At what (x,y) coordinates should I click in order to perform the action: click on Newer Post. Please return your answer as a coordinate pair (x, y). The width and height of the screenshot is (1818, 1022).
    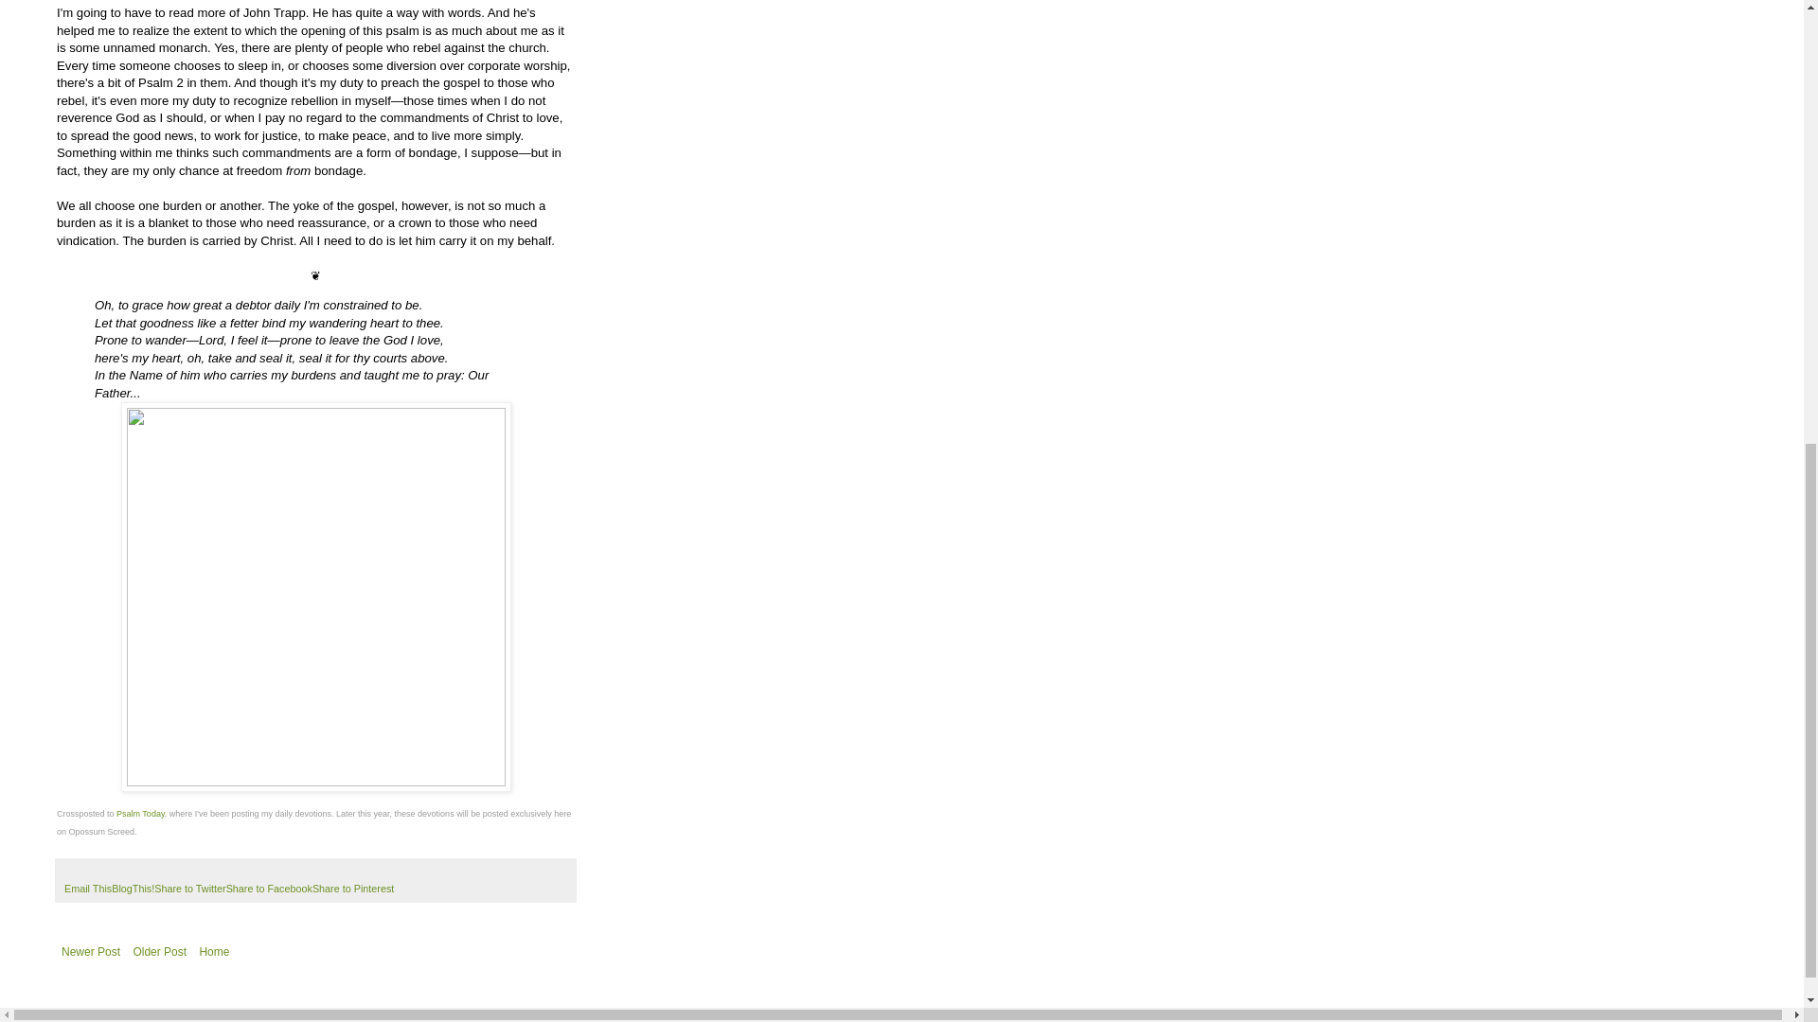
    Looking at the image, I should click on (91, 952).